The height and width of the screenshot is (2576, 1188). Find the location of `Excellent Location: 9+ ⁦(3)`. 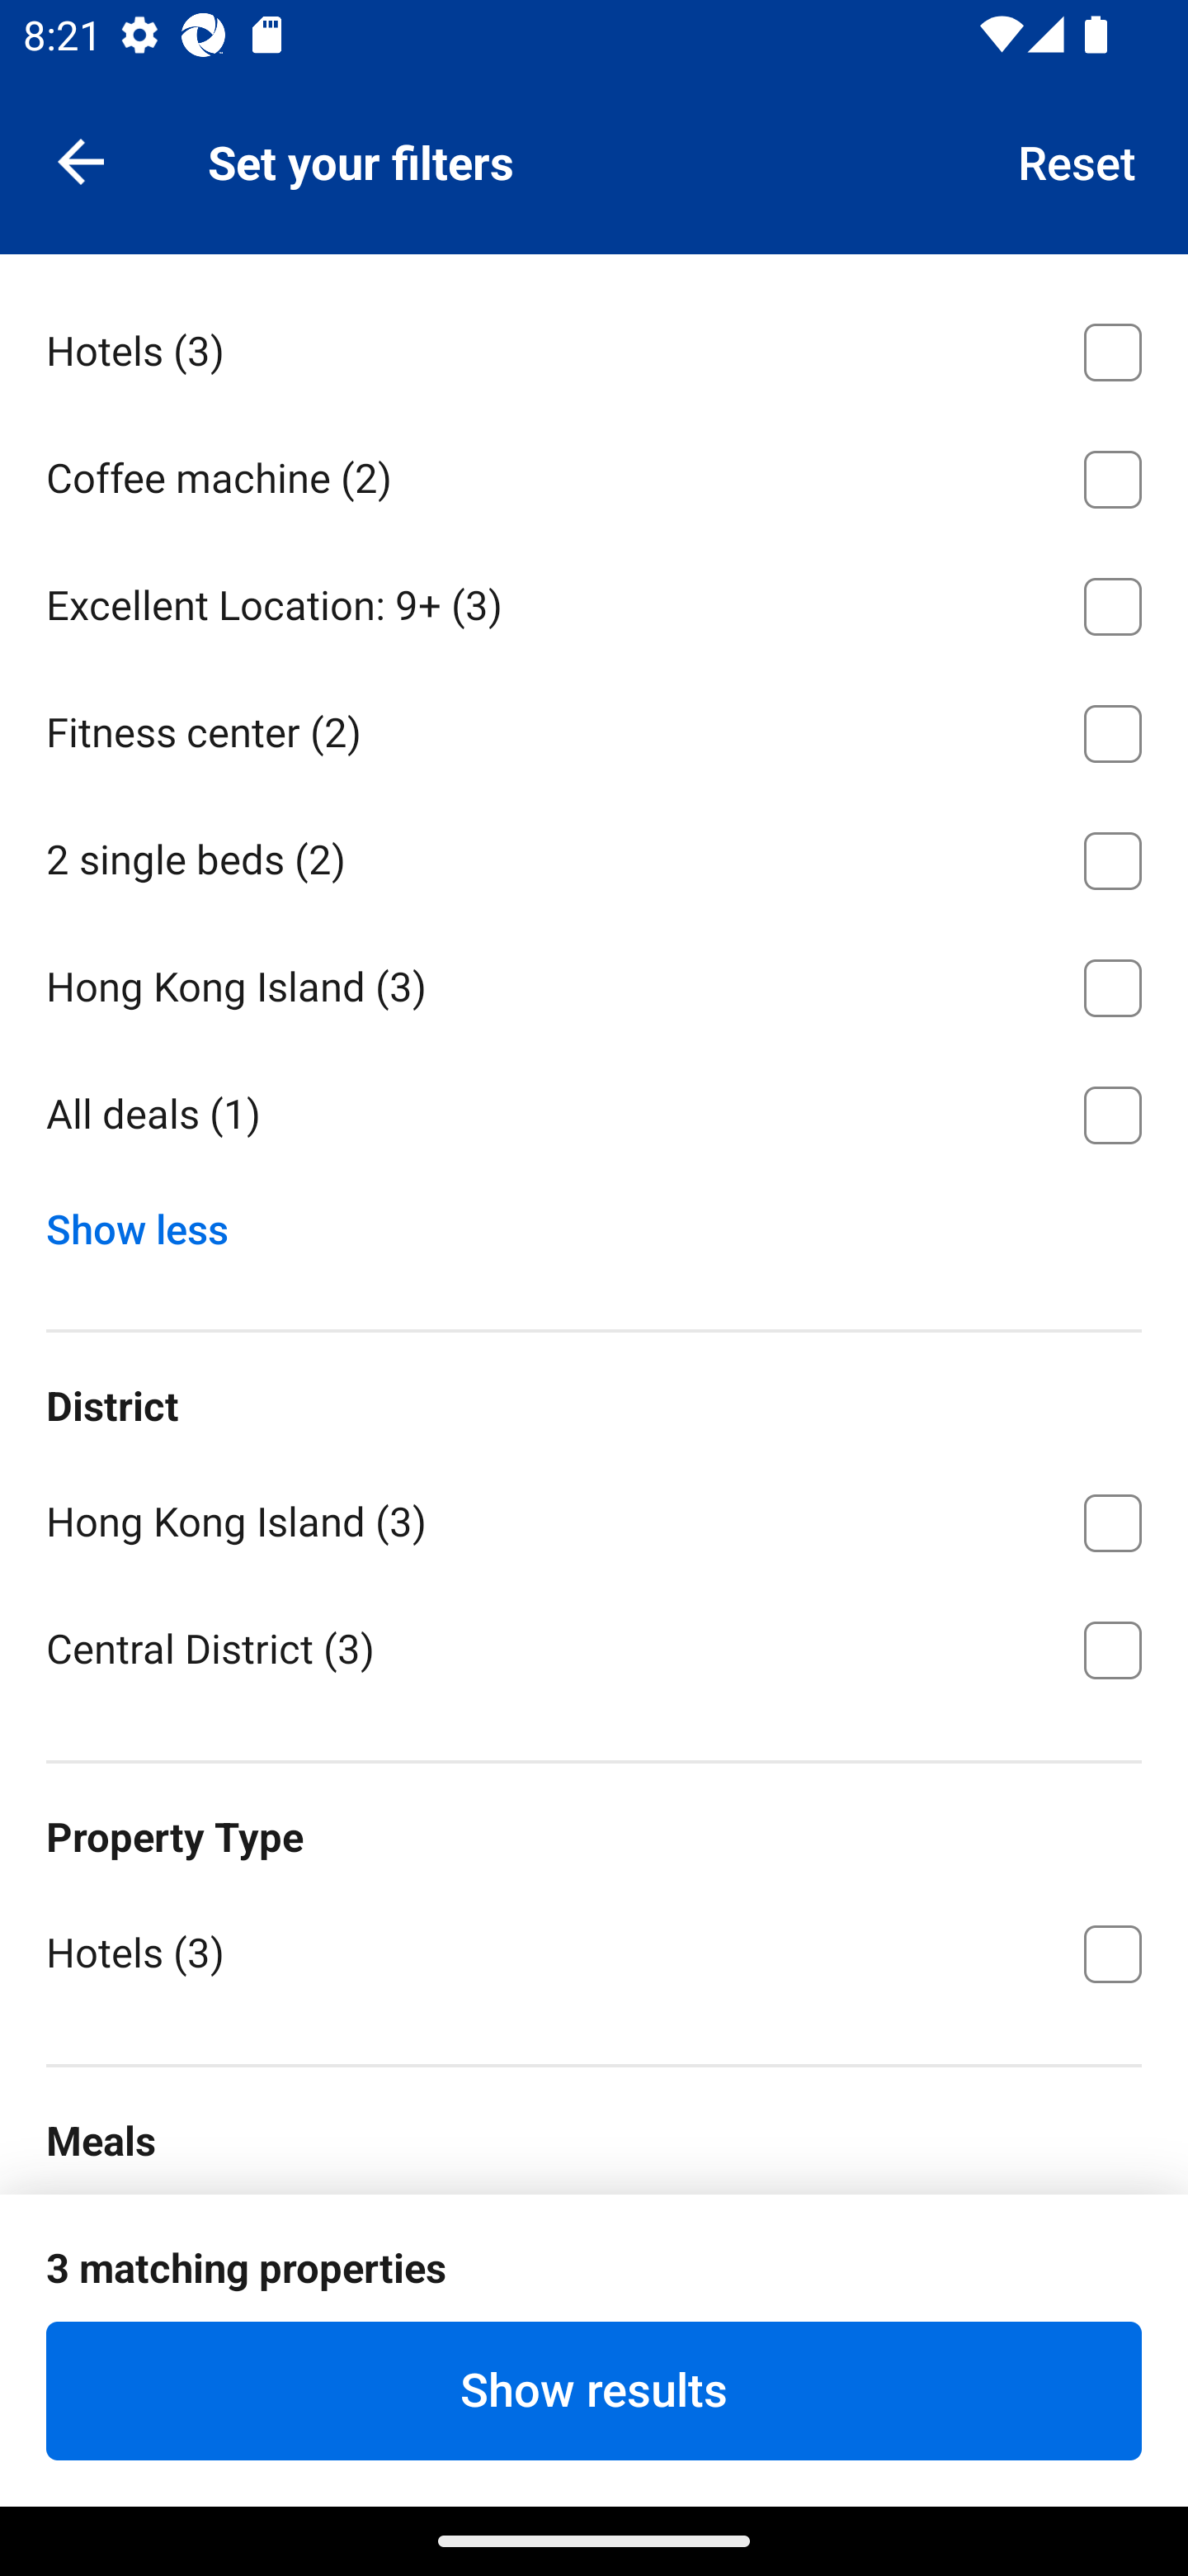

Excellent Location: 9+ ⁦(3) is located at coordinates (594, 601).